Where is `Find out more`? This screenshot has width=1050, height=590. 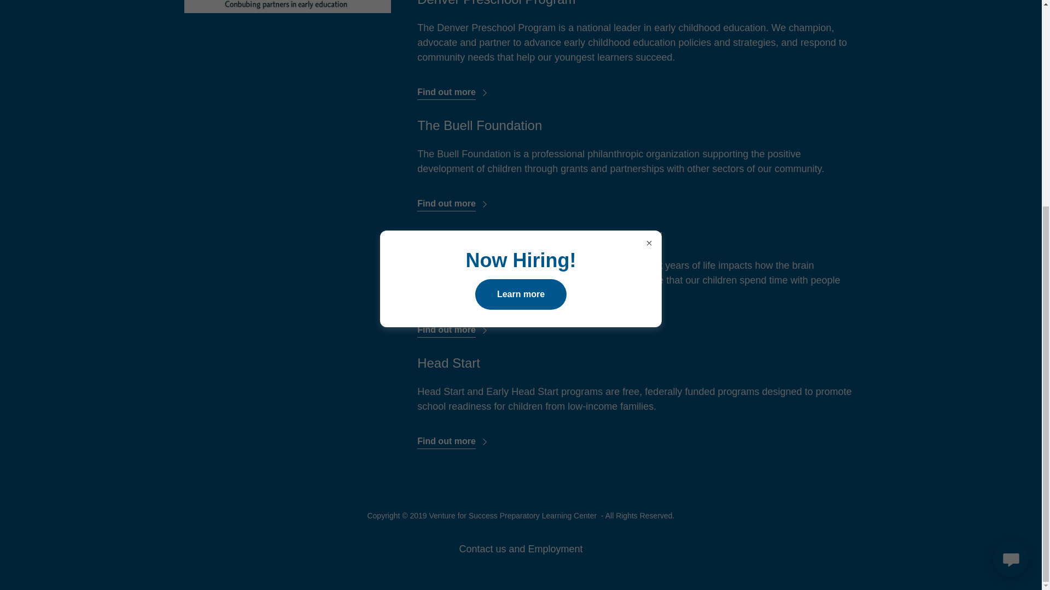
Find out more is located at coordinates (453, 200).